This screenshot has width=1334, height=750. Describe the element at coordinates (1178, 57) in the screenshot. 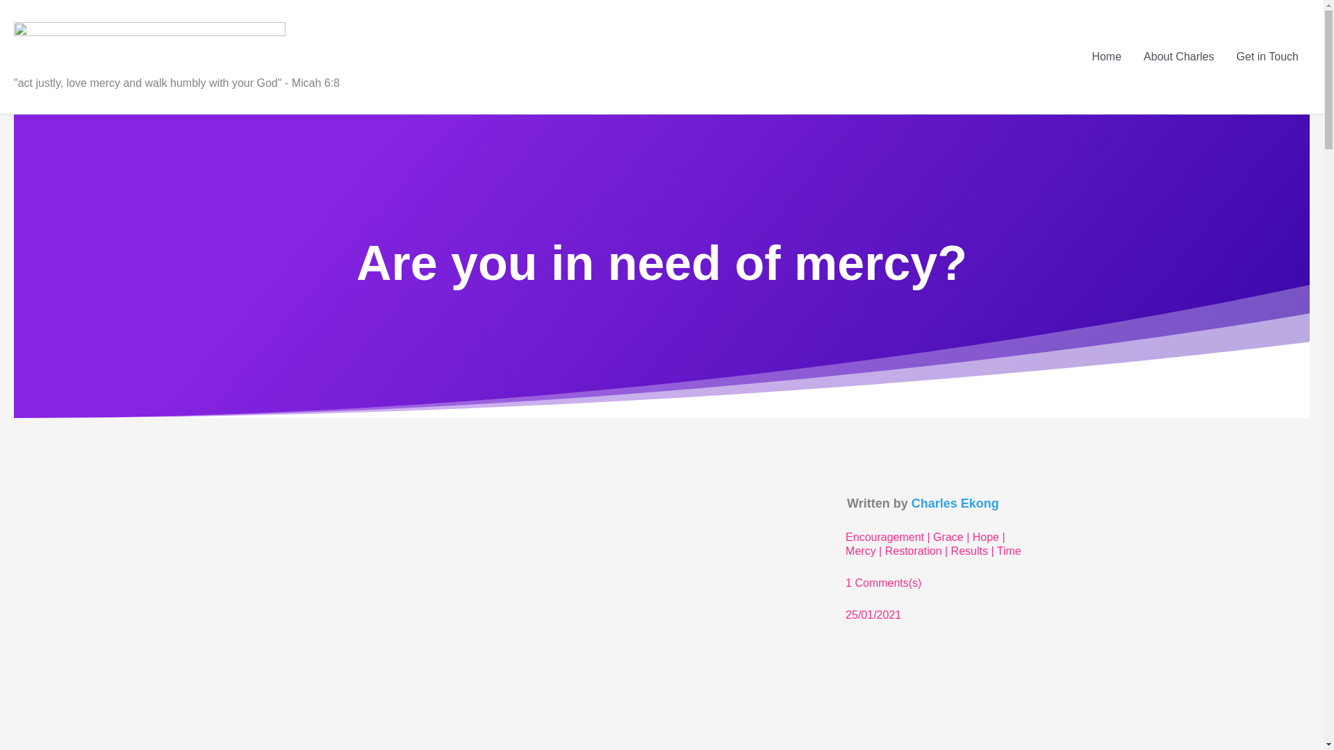

I see `About Charles` at that location.